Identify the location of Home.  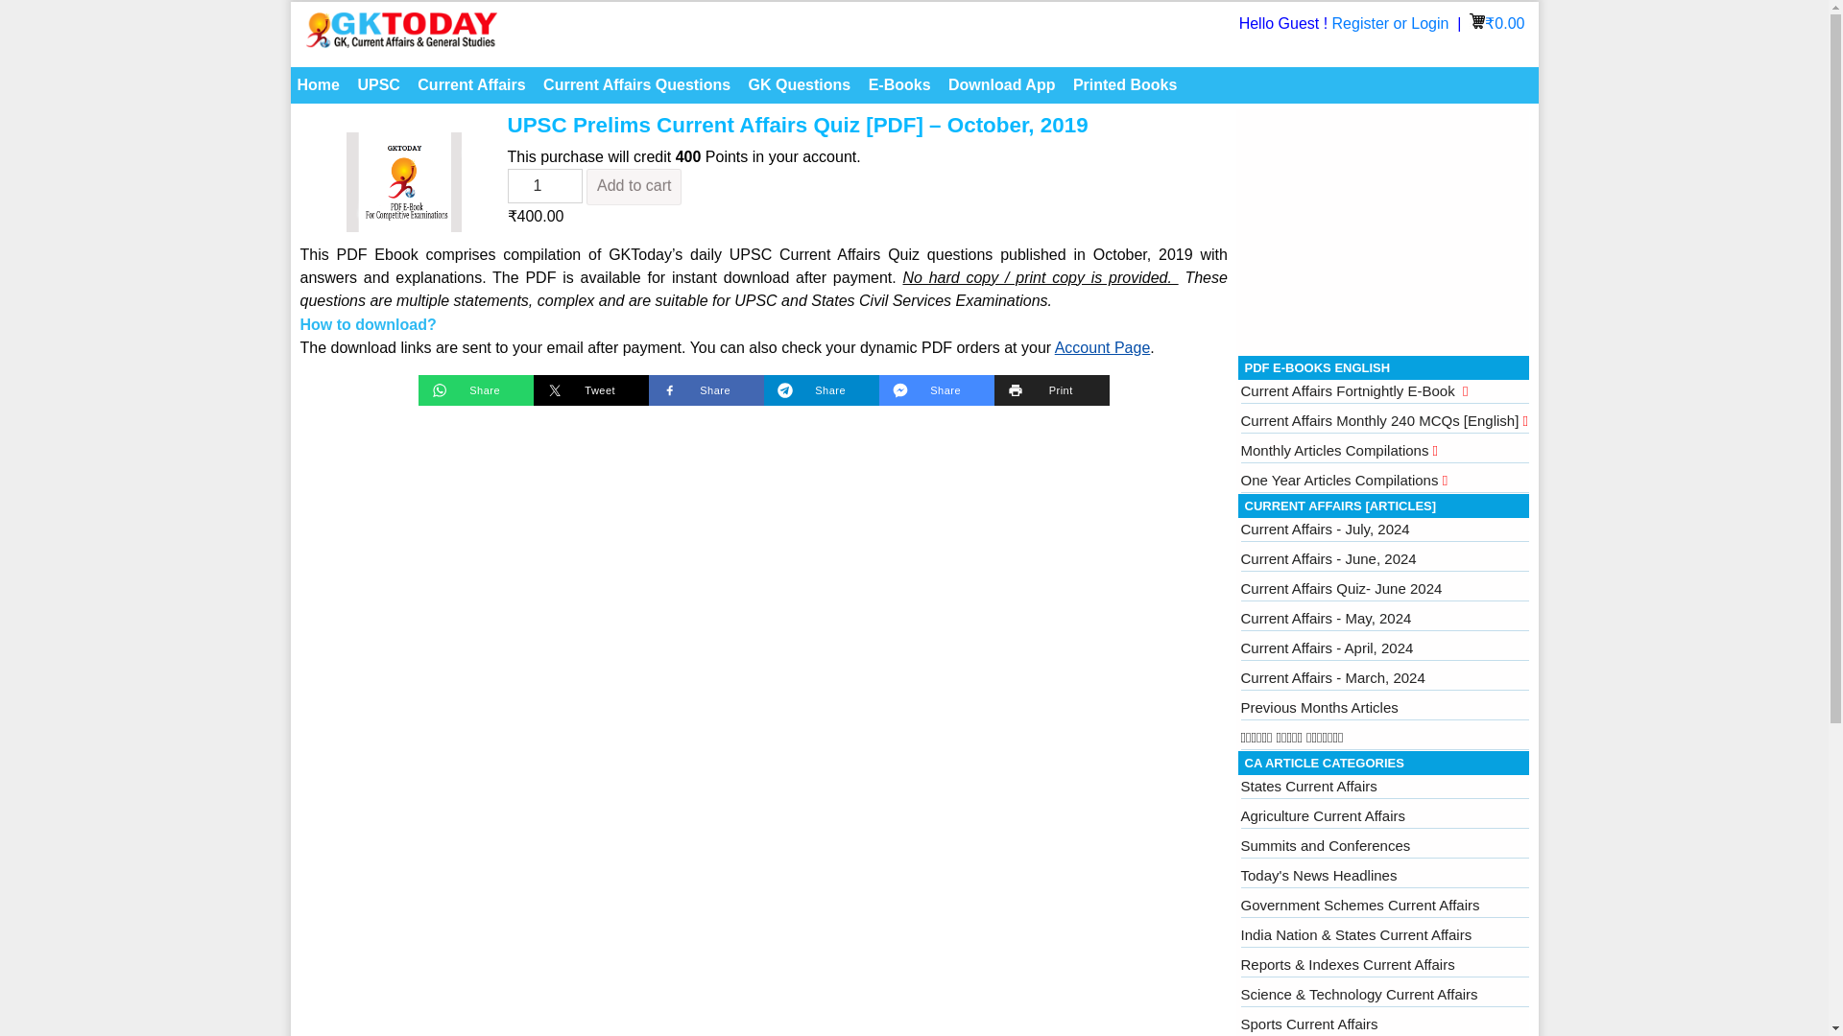
(317, 85).